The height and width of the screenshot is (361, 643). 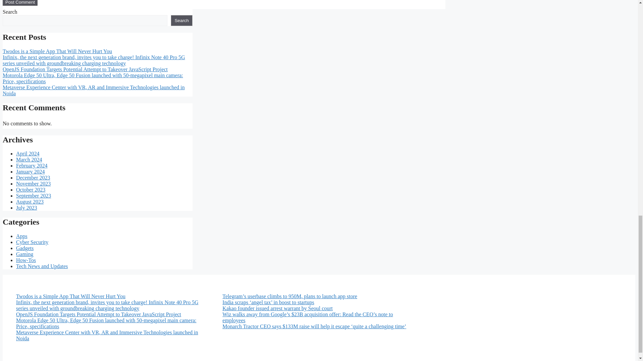 I want to click on Apps, so click(x=22, y=236).